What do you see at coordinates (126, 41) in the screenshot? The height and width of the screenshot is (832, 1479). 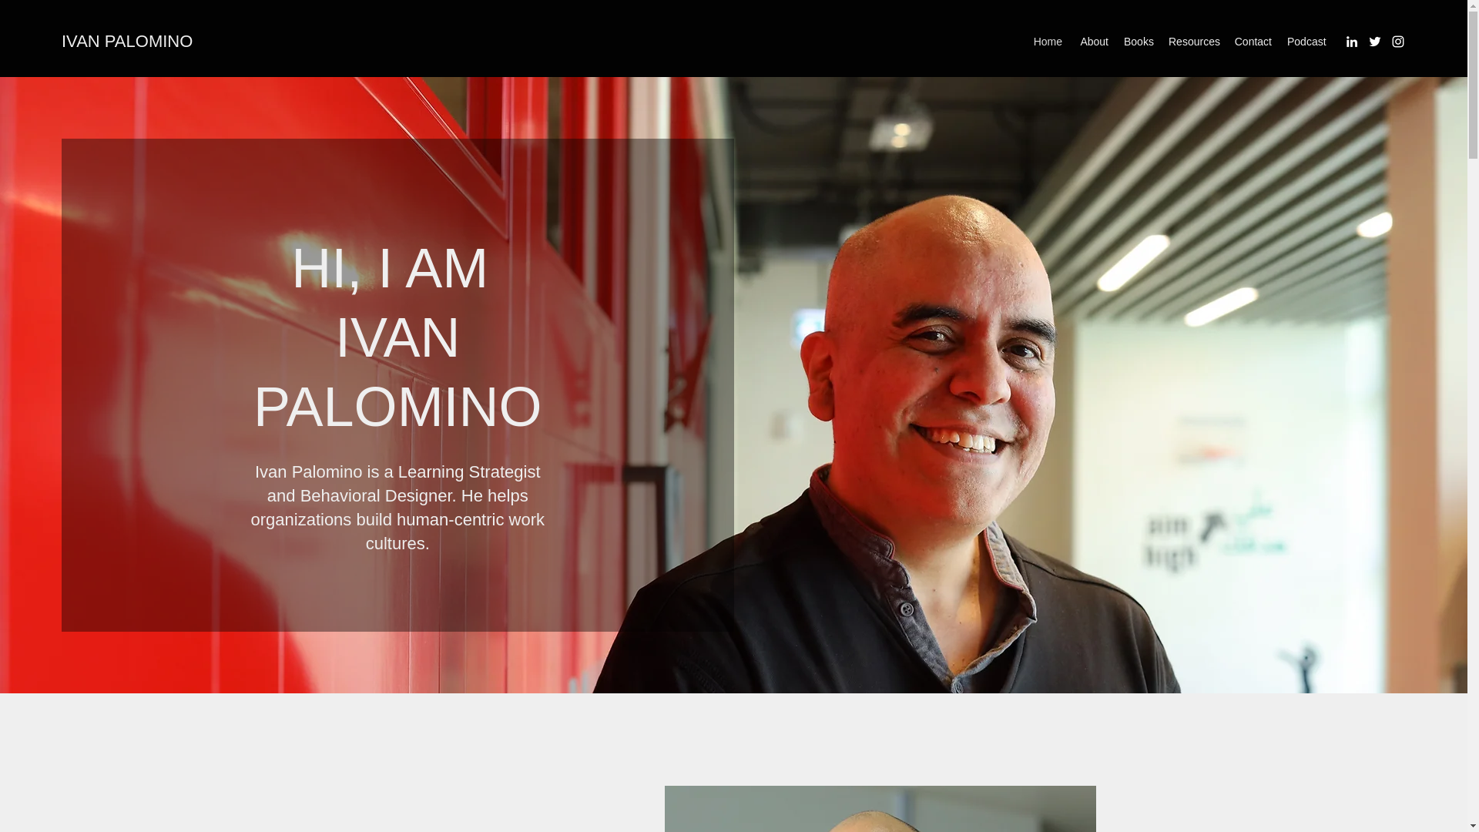 I see `IVAN PALOMINO` at bounding box center [126, 41].